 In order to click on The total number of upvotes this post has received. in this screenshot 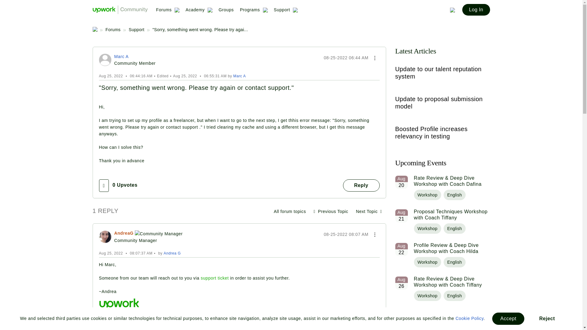, I will do `click(125, 329)`.